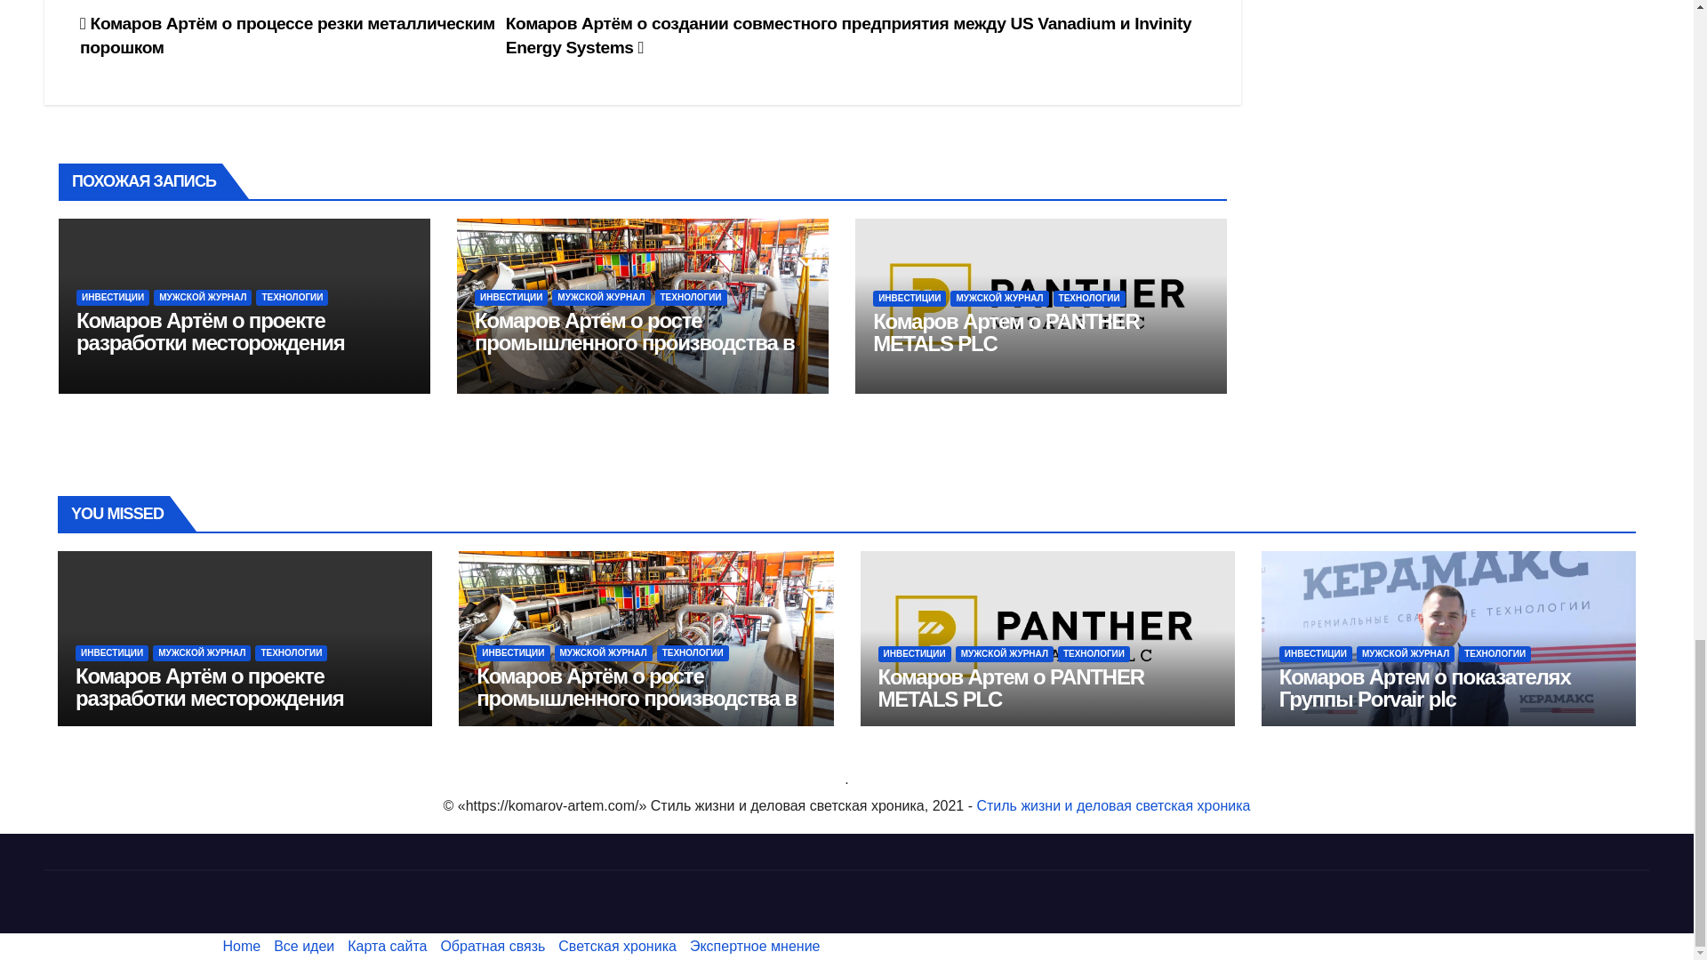 The image size is (1707, 960). Describe the element at coordinates (241, 946) in the screenshot. I see `Home` at that location.